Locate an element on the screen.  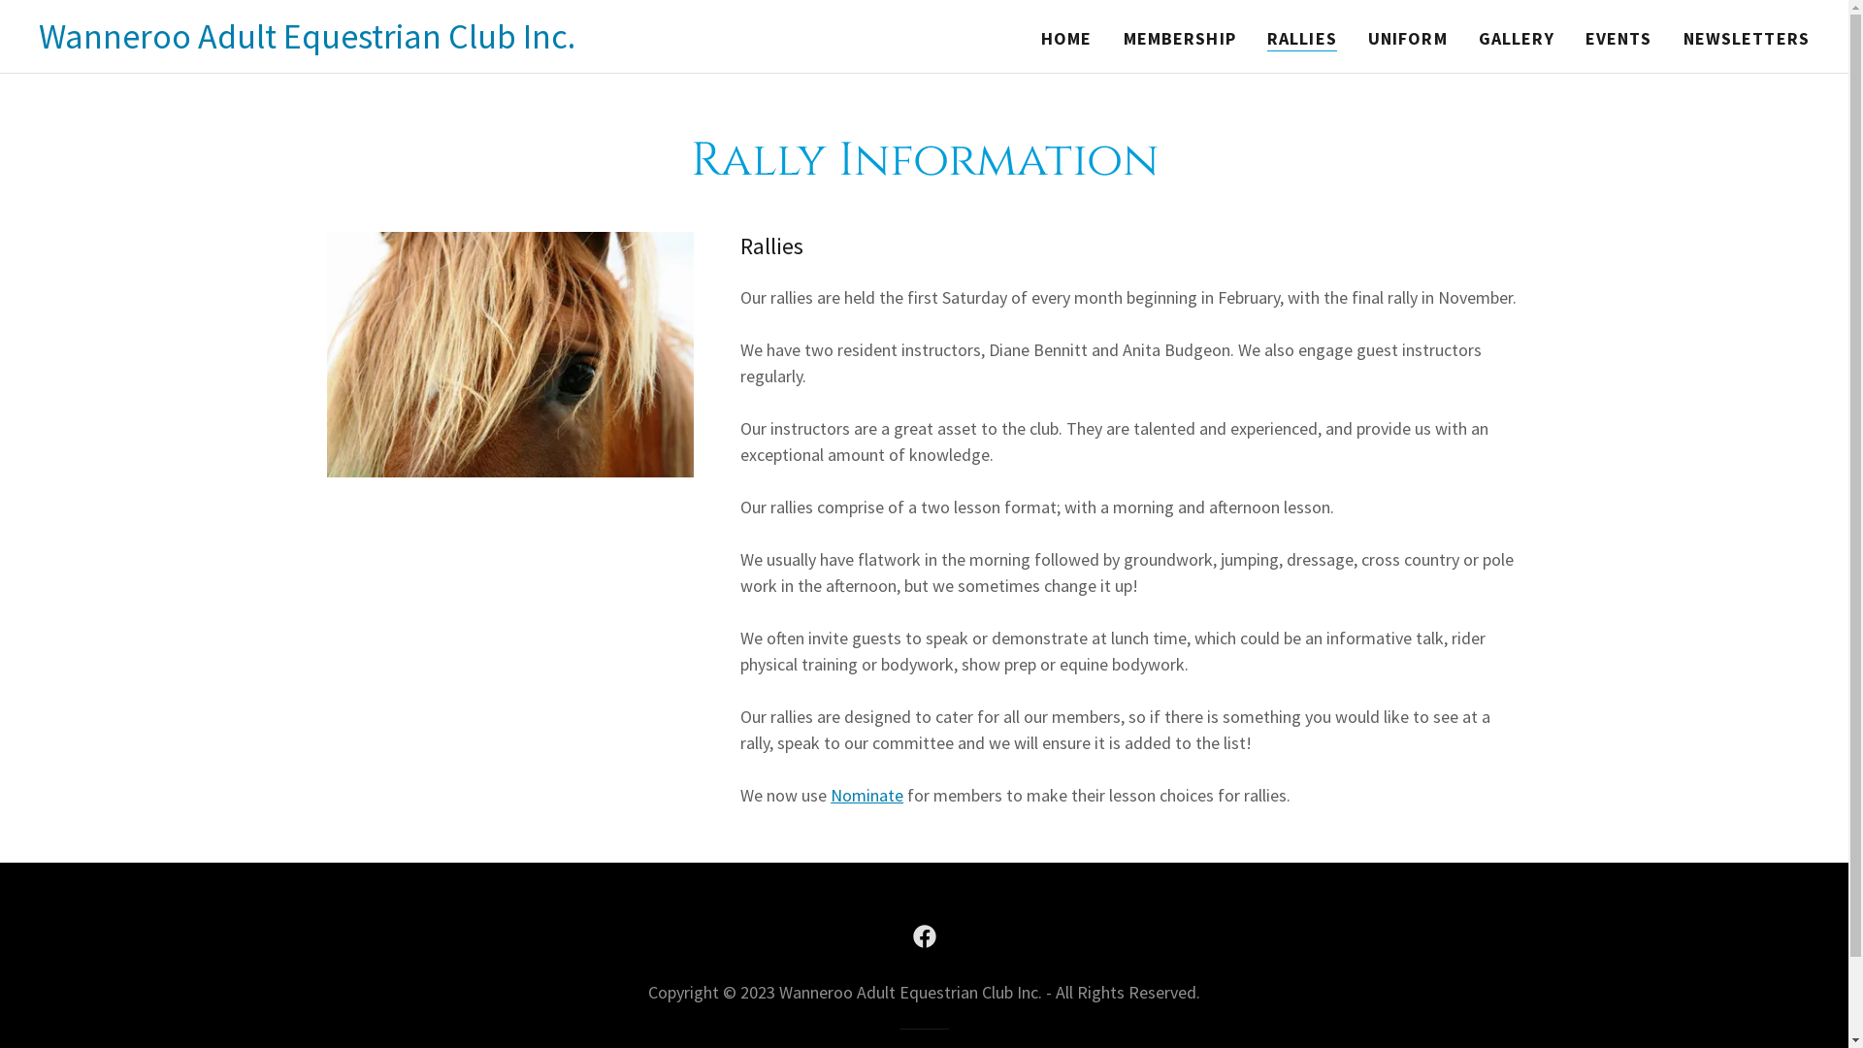
Wanneroo Adult Equestrian Club Inc. is located at coordinates (307, 43).